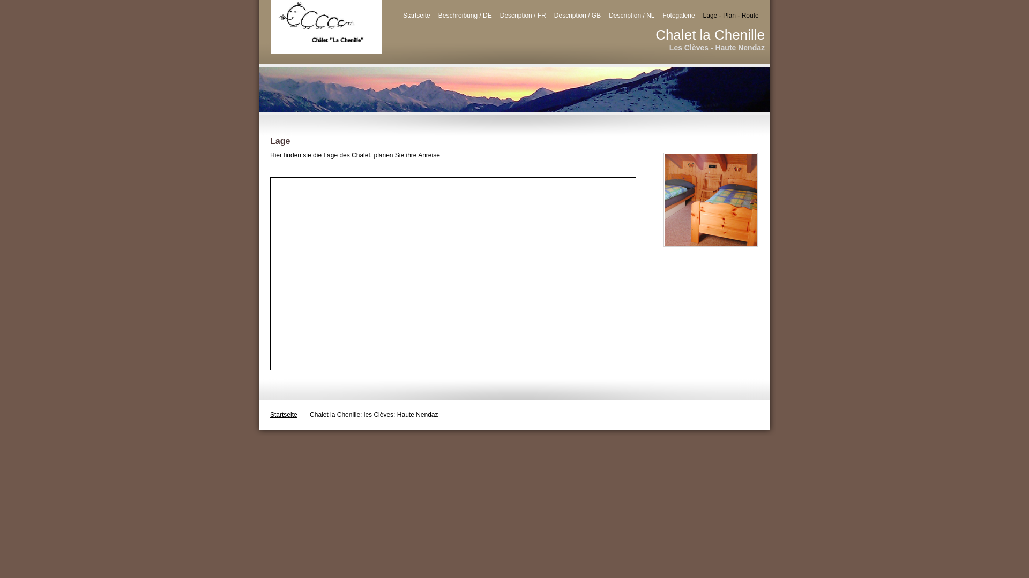 Image resolution: width=1029 pixels, height=578 pixels. I want to click on Description / FR, so click(523, 16).